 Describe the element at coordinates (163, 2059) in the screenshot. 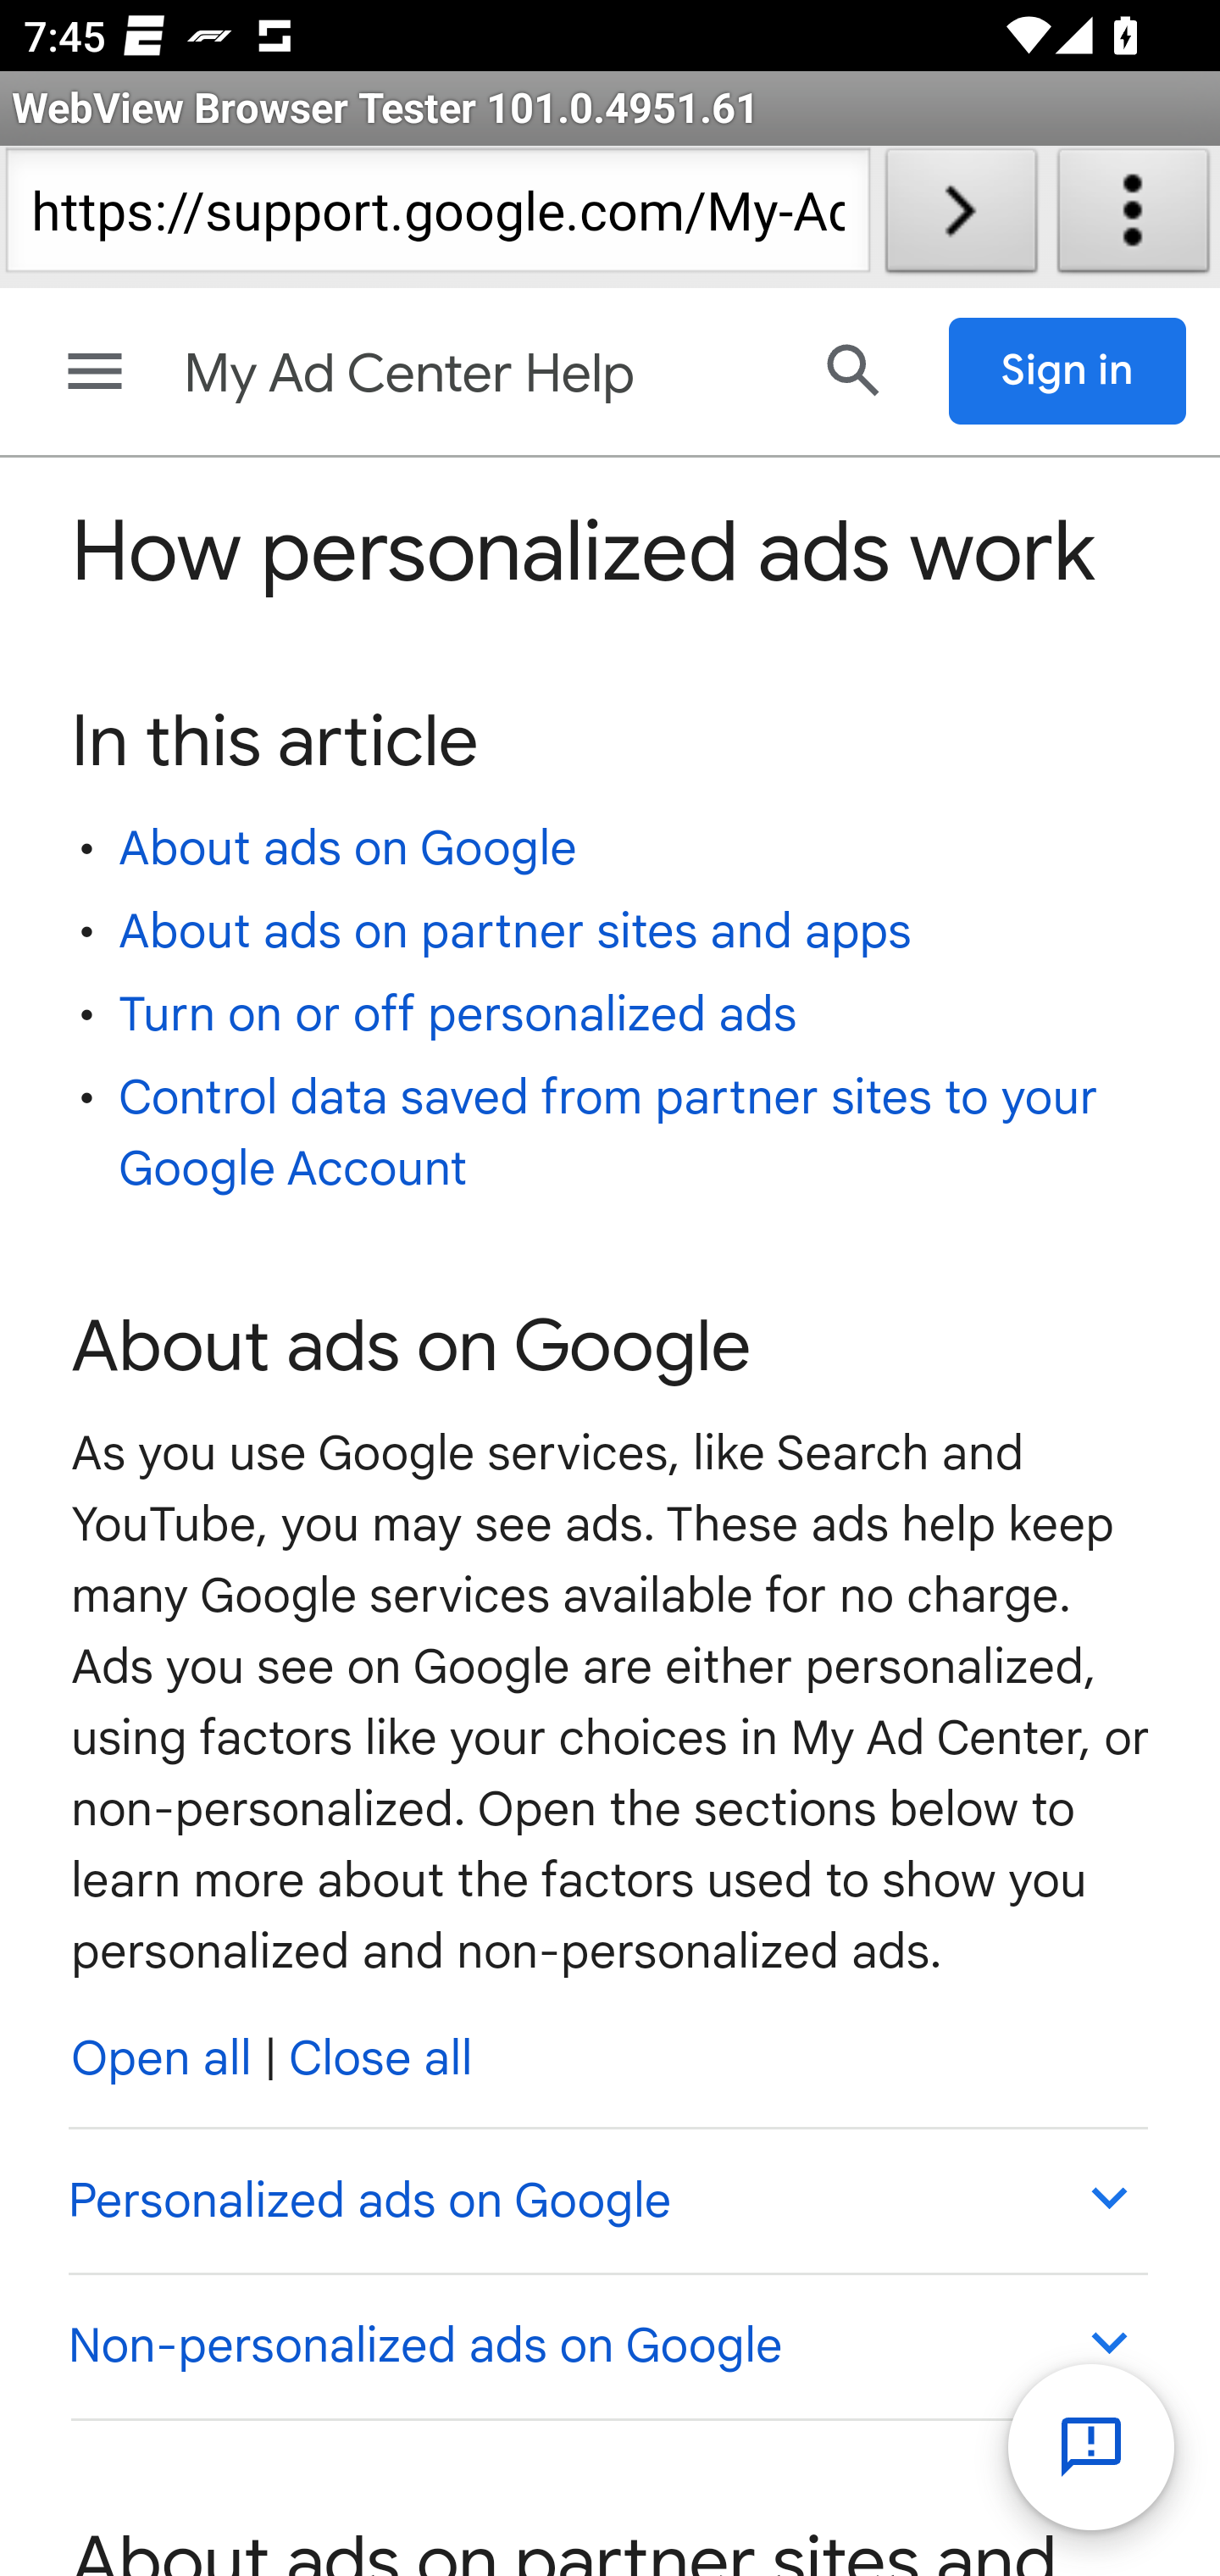

I see `Open all` at that location.